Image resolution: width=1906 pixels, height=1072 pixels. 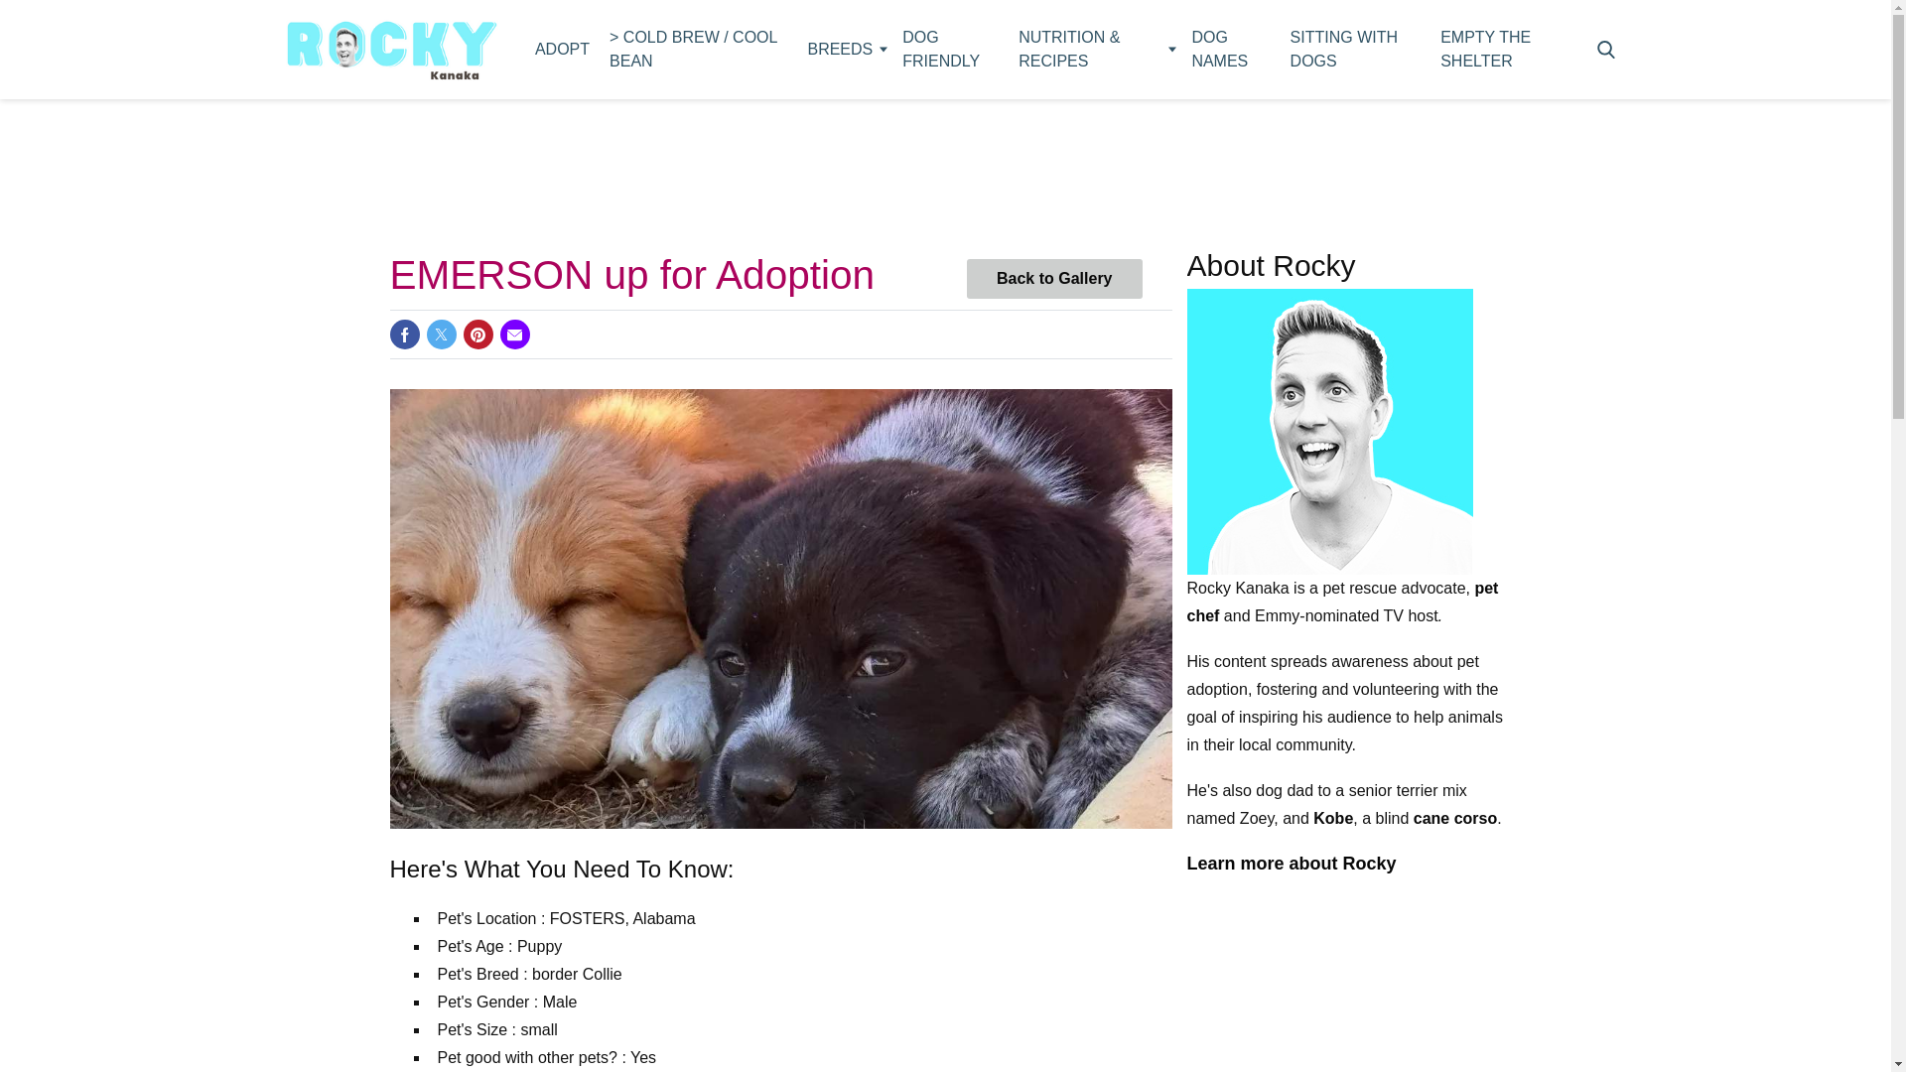 What do you see at coordinates (844, 50) in the screenshot?
I see `BREEDS` at bounding box center [844, 50].